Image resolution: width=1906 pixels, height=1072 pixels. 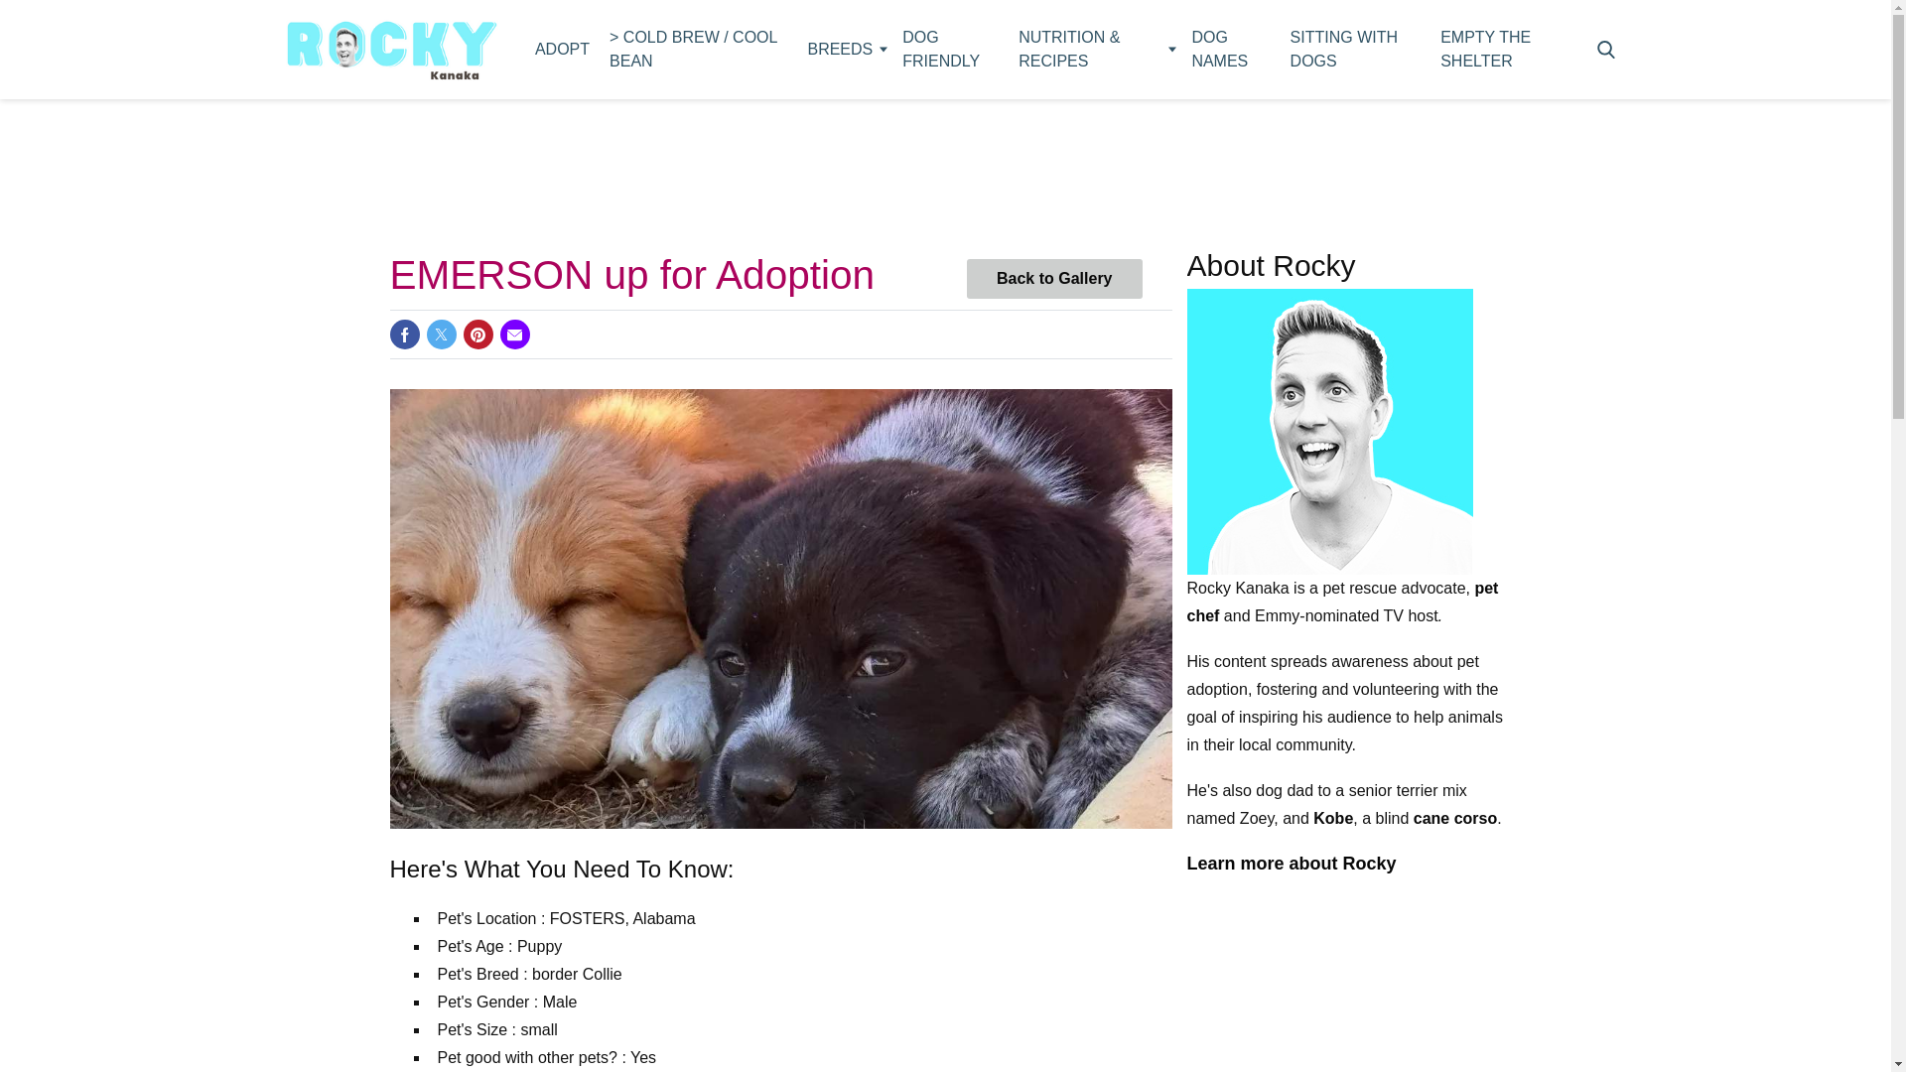 What do you see at coordinates (844, 50) in the screenshot?
I see `BREEDS` at bounding box center [844, 50].